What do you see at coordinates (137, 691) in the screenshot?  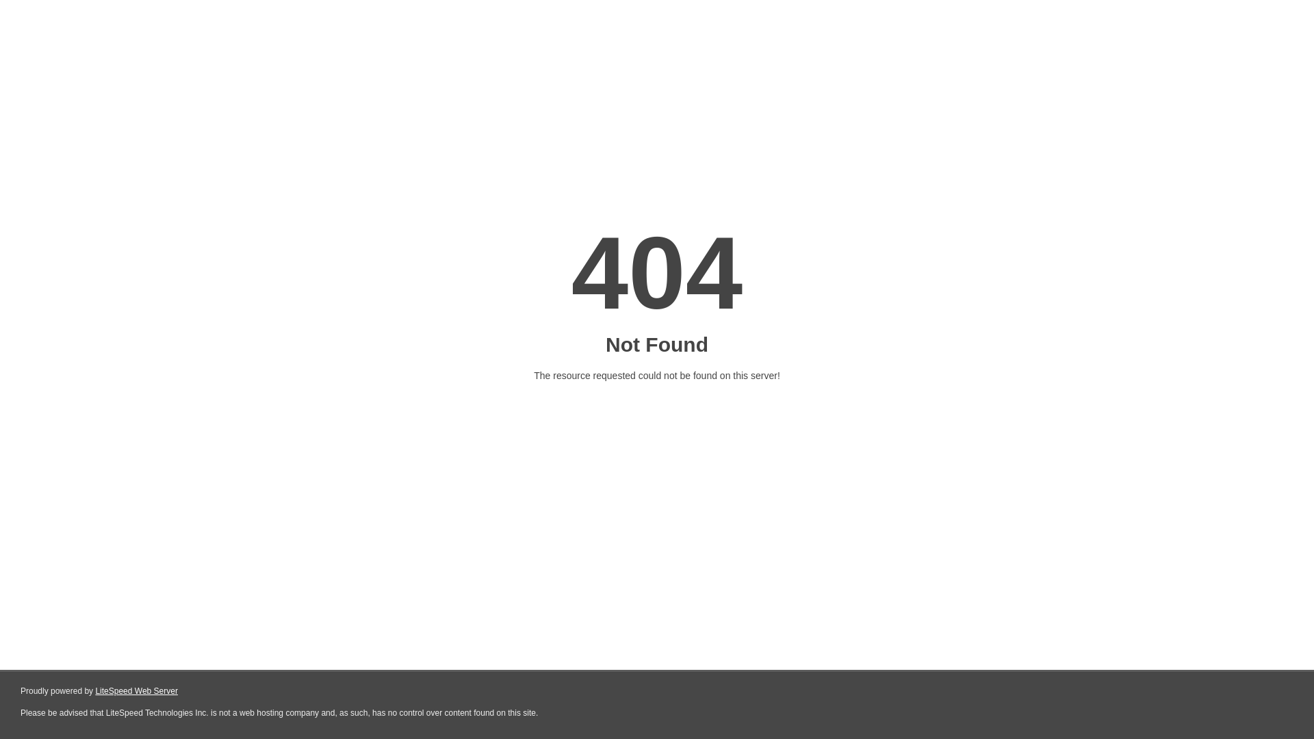 I see `LiteSpeed Web Server` at bounding box center [137, 691].